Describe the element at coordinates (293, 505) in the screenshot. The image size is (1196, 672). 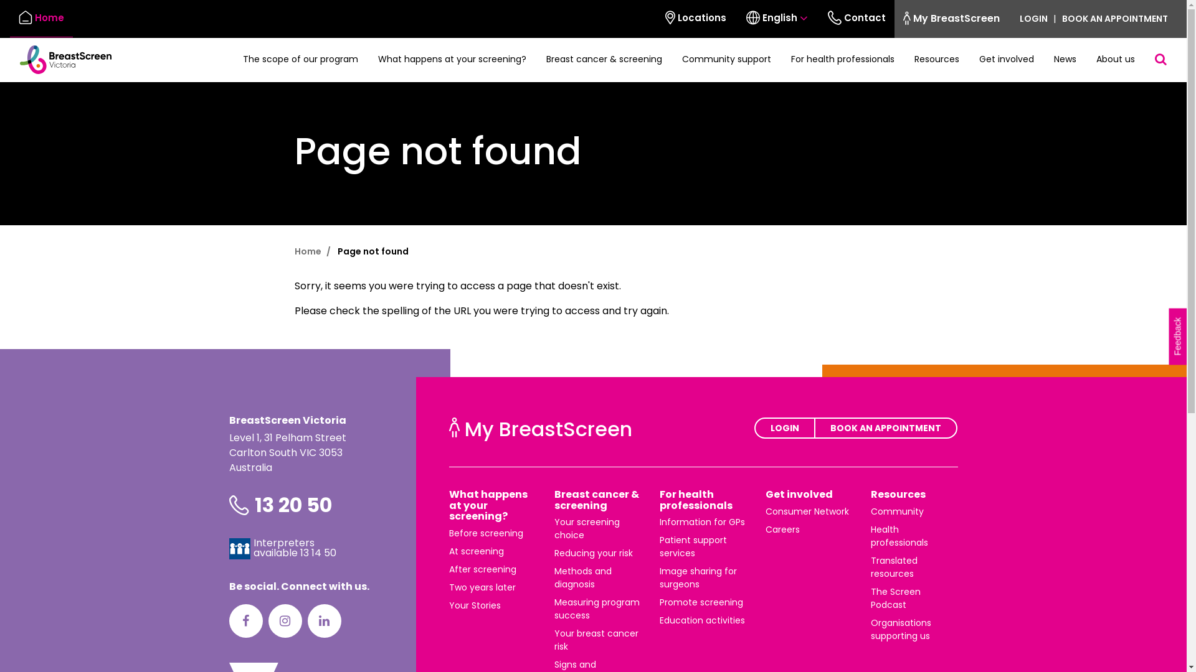
I see `13 20 50` at that location.